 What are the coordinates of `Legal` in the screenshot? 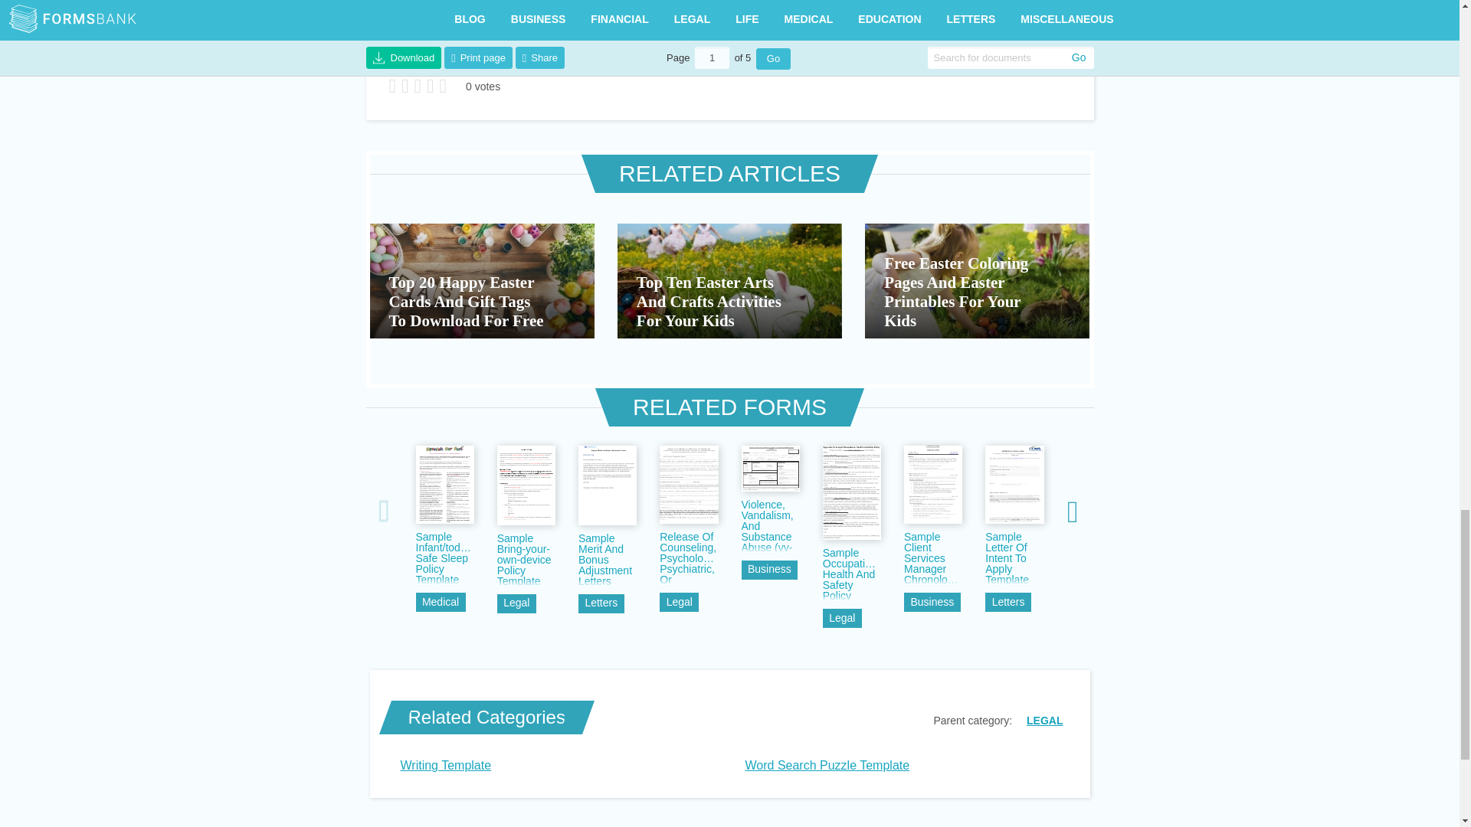 It's located at (516, 603).